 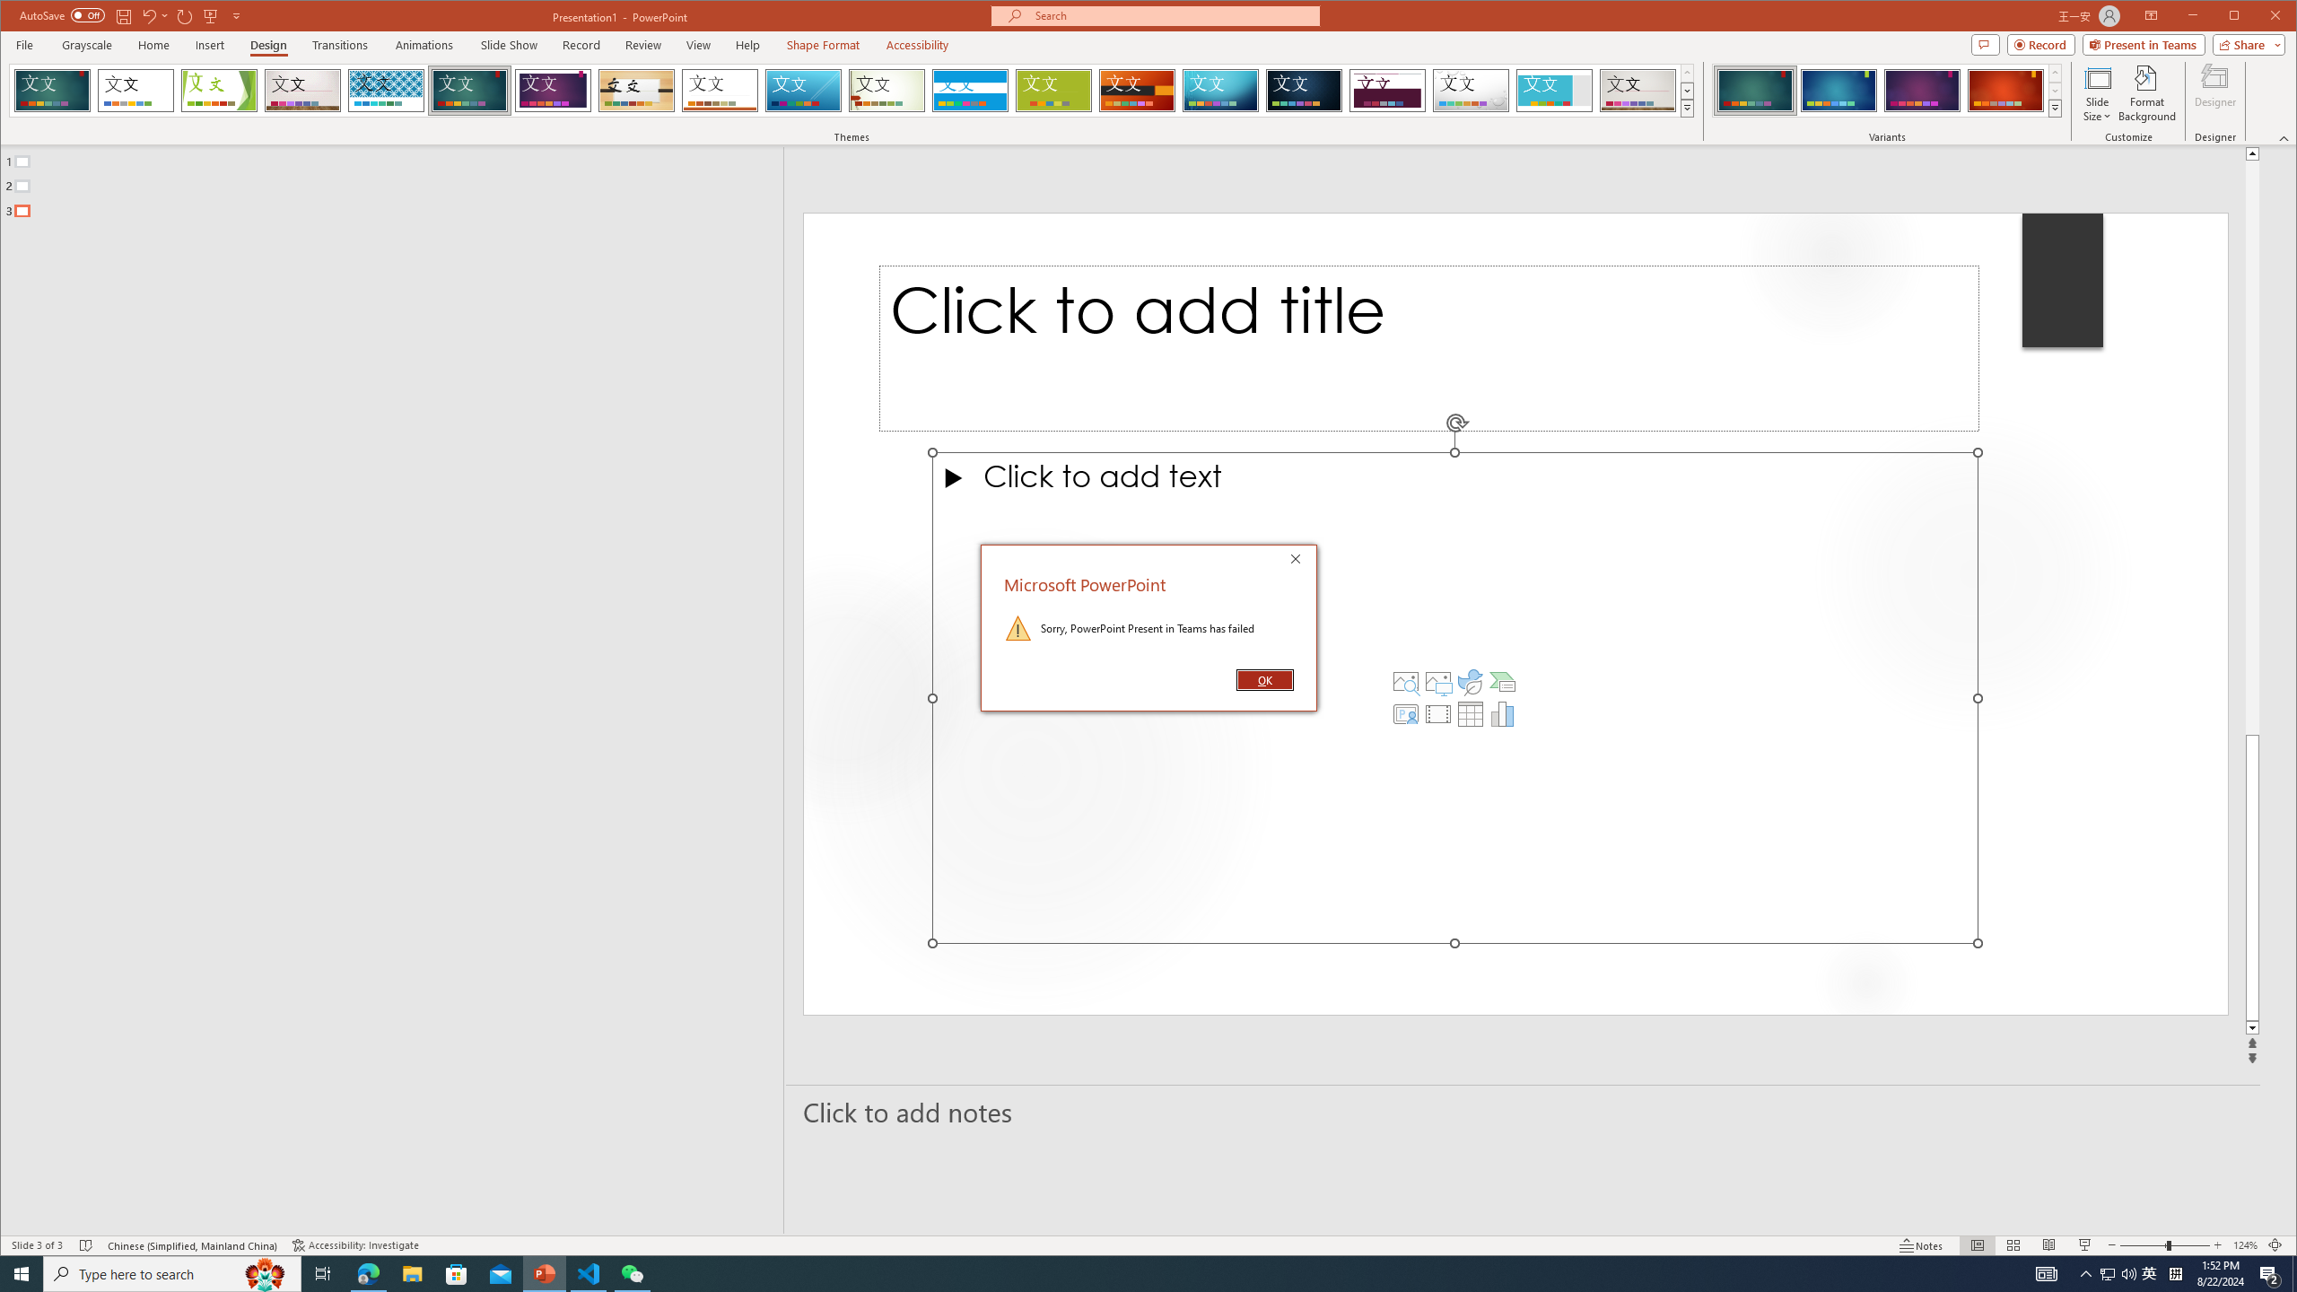 I want to click on Q2790: 100%, so click(x=2107, y=1274).